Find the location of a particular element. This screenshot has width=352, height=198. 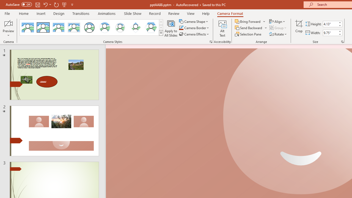

Center Shadow Hexagon is located at coordinates (151, 28).